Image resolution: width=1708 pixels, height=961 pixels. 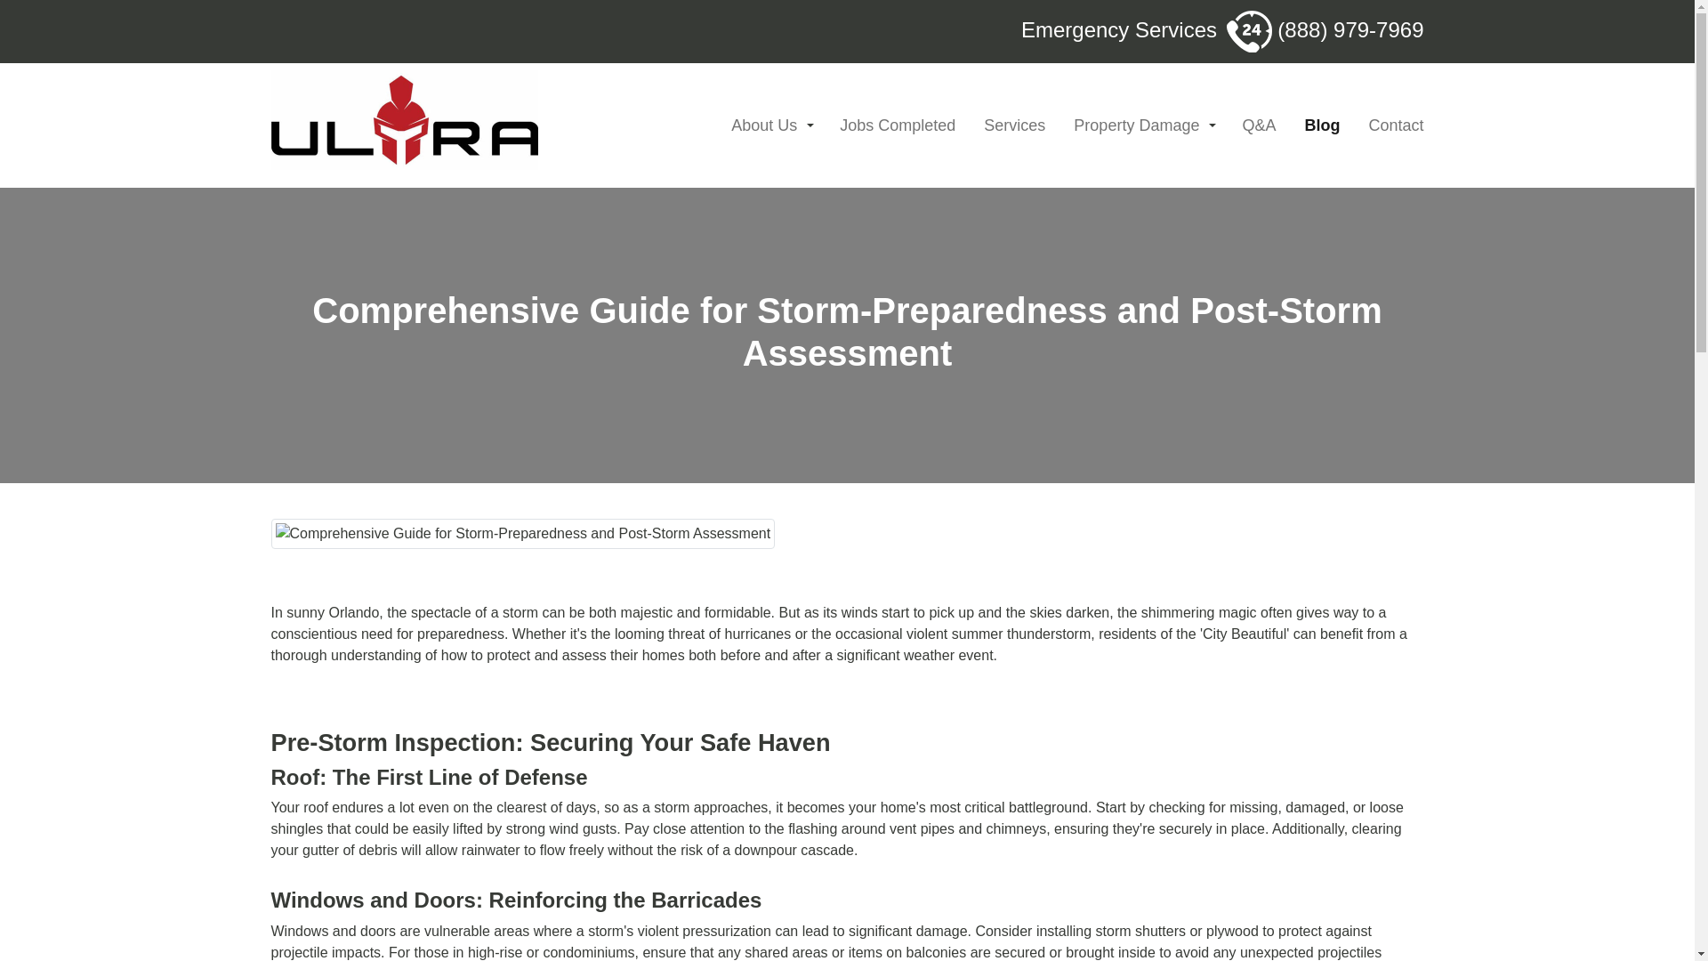 What do you see at coordinates (1322, 125) in the screenshot?
I see `Blog` at bounding box center [1322, 125].